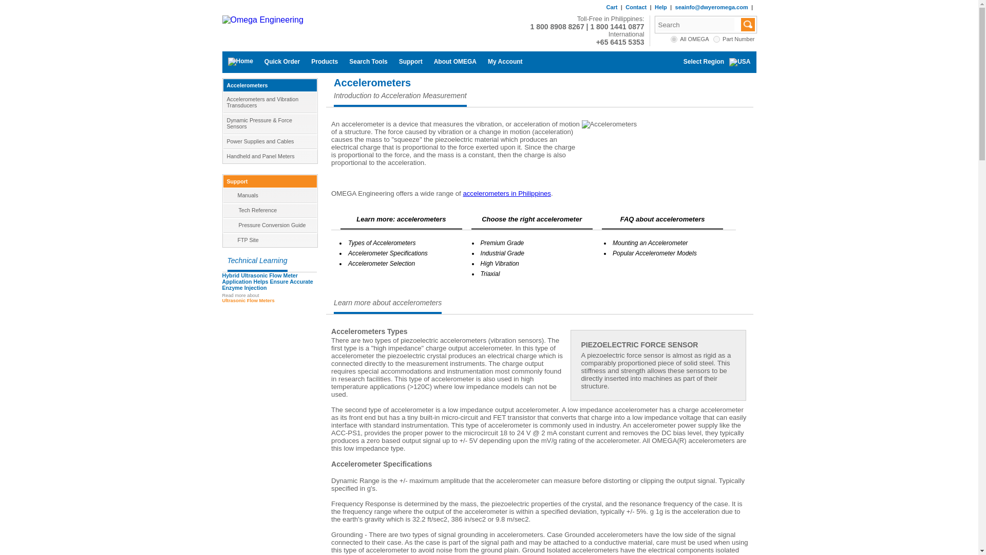 The width and height of the screenshot is (986, 555). What do you see at coordinates (368, 62) in the screenshot?
I see `Search Tools` at bounding box center [368, 62].